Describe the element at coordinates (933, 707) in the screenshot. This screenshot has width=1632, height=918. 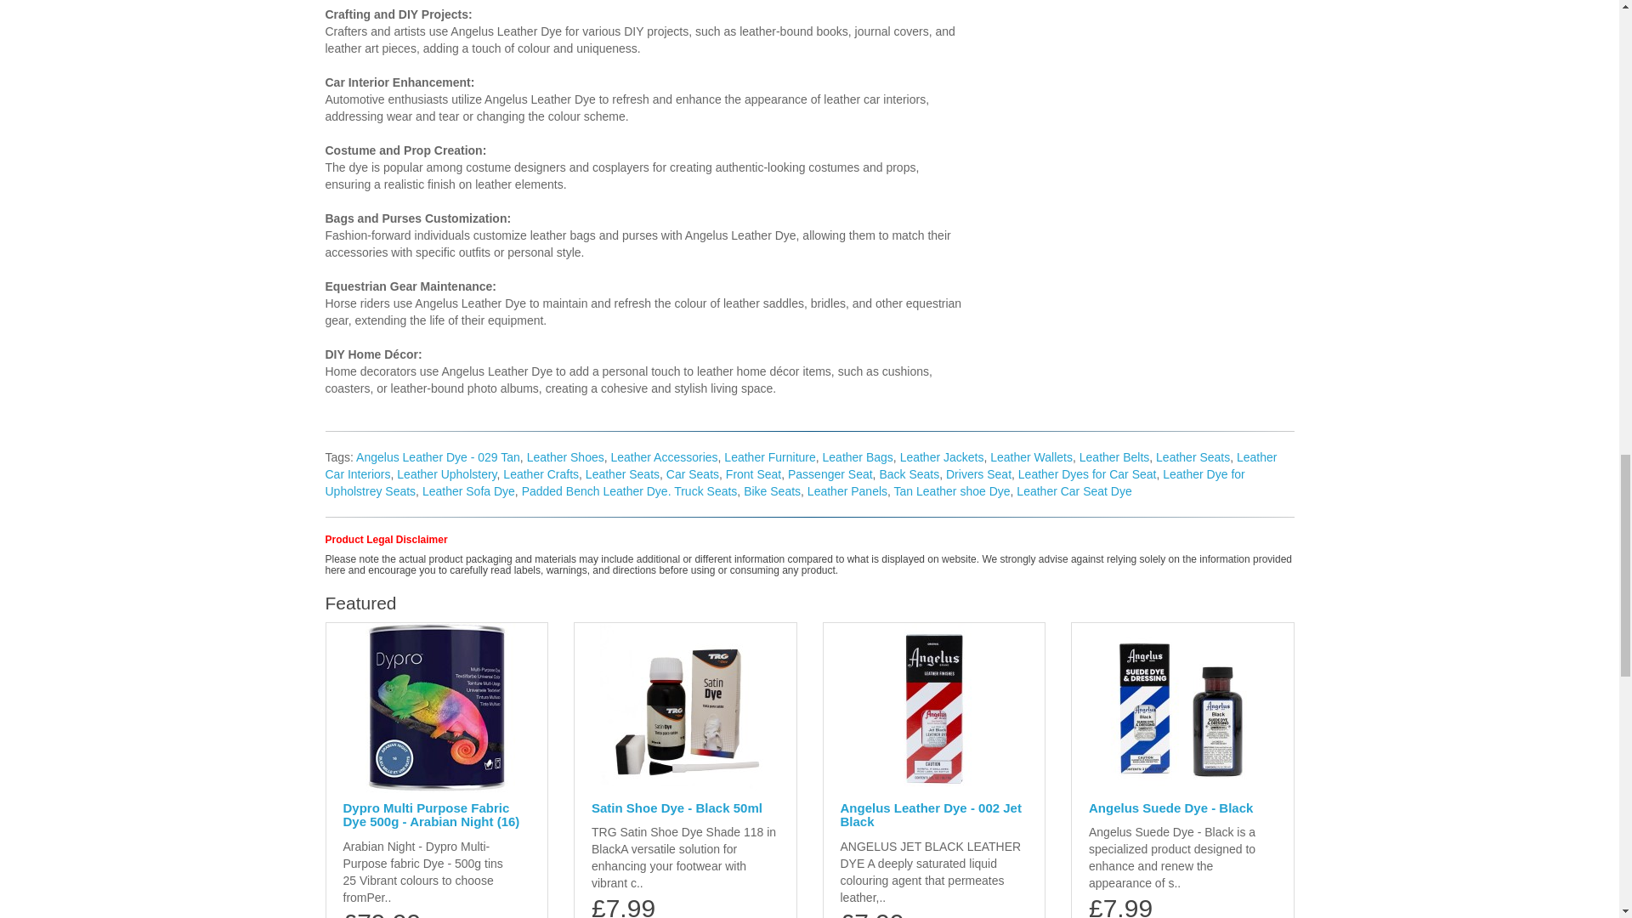
I see `Angelus Leather Dye - 002  Jet Black` at that location.